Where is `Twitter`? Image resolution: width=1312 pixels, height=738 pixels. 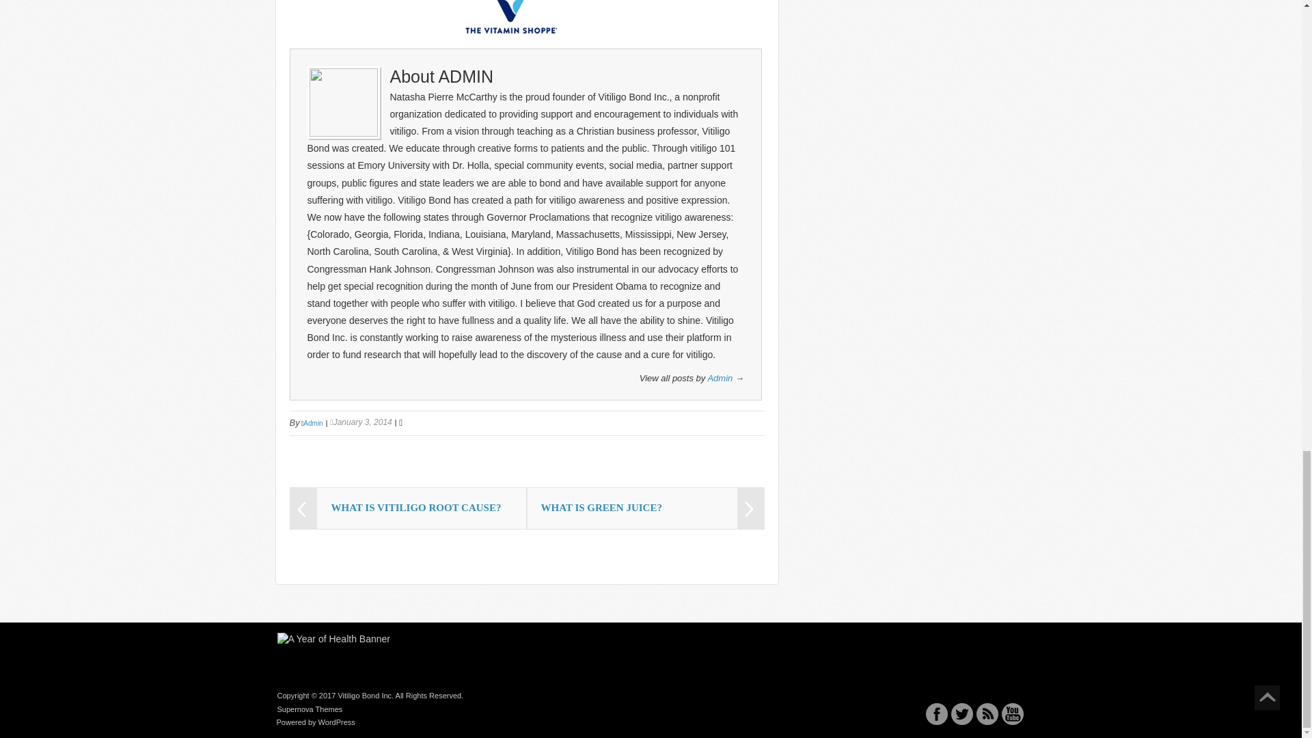
Twitter is located at coordinates (962, 713).